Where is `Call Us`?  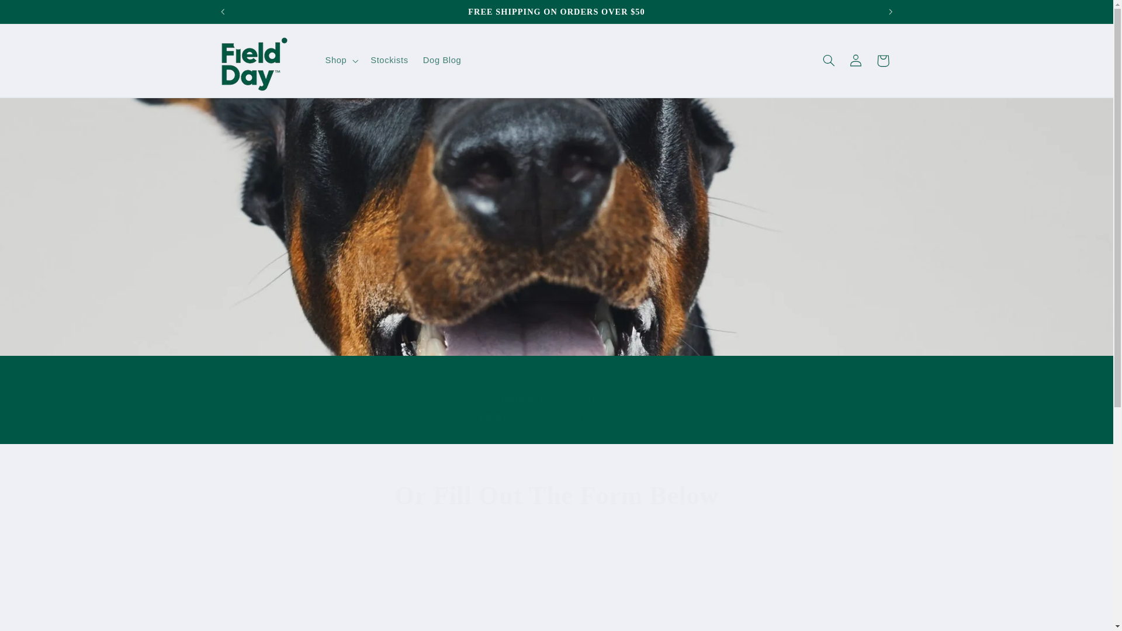 Call Us is located at coordinates (627, 261).